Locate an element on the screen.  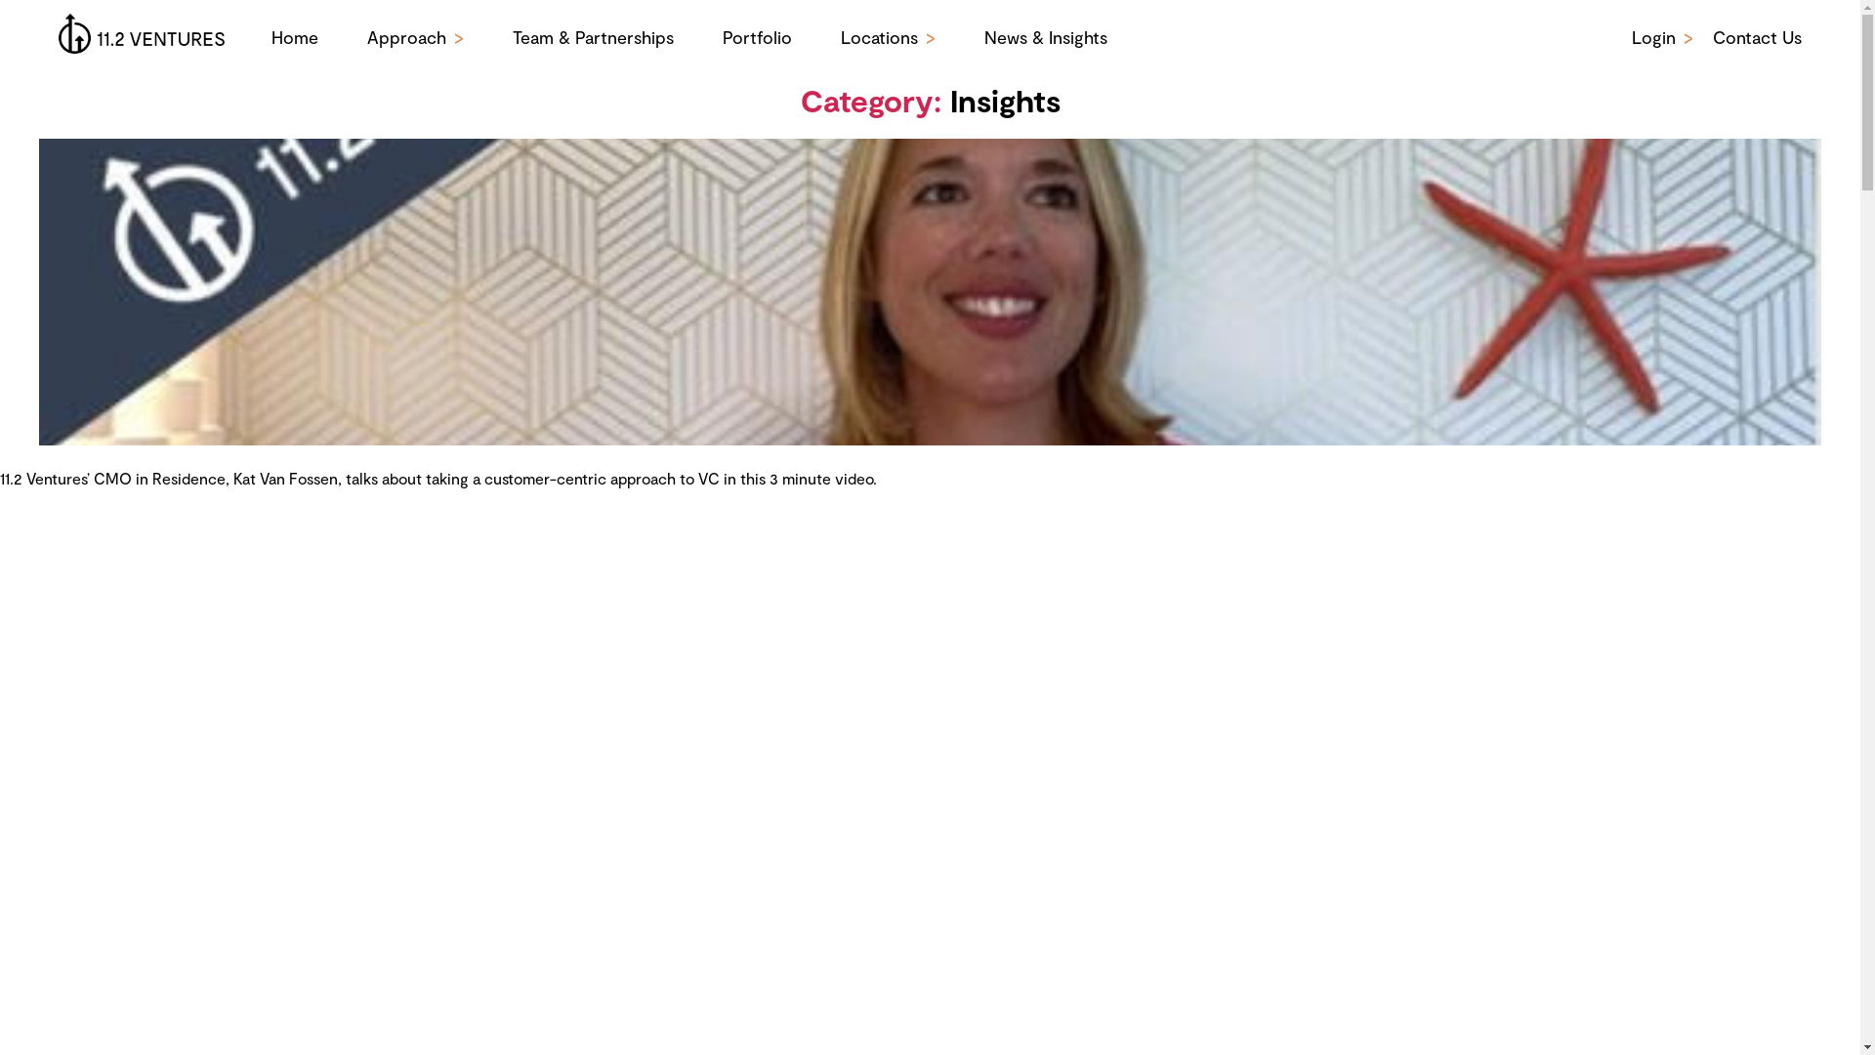
Portfolio is located at coordinates (758, 37).